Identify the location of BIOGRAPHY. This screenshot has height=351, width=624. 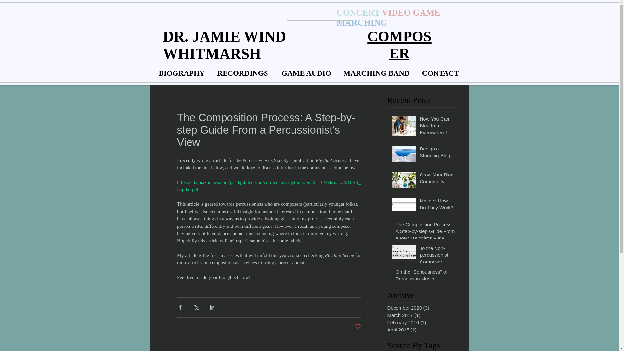
(182, 70).